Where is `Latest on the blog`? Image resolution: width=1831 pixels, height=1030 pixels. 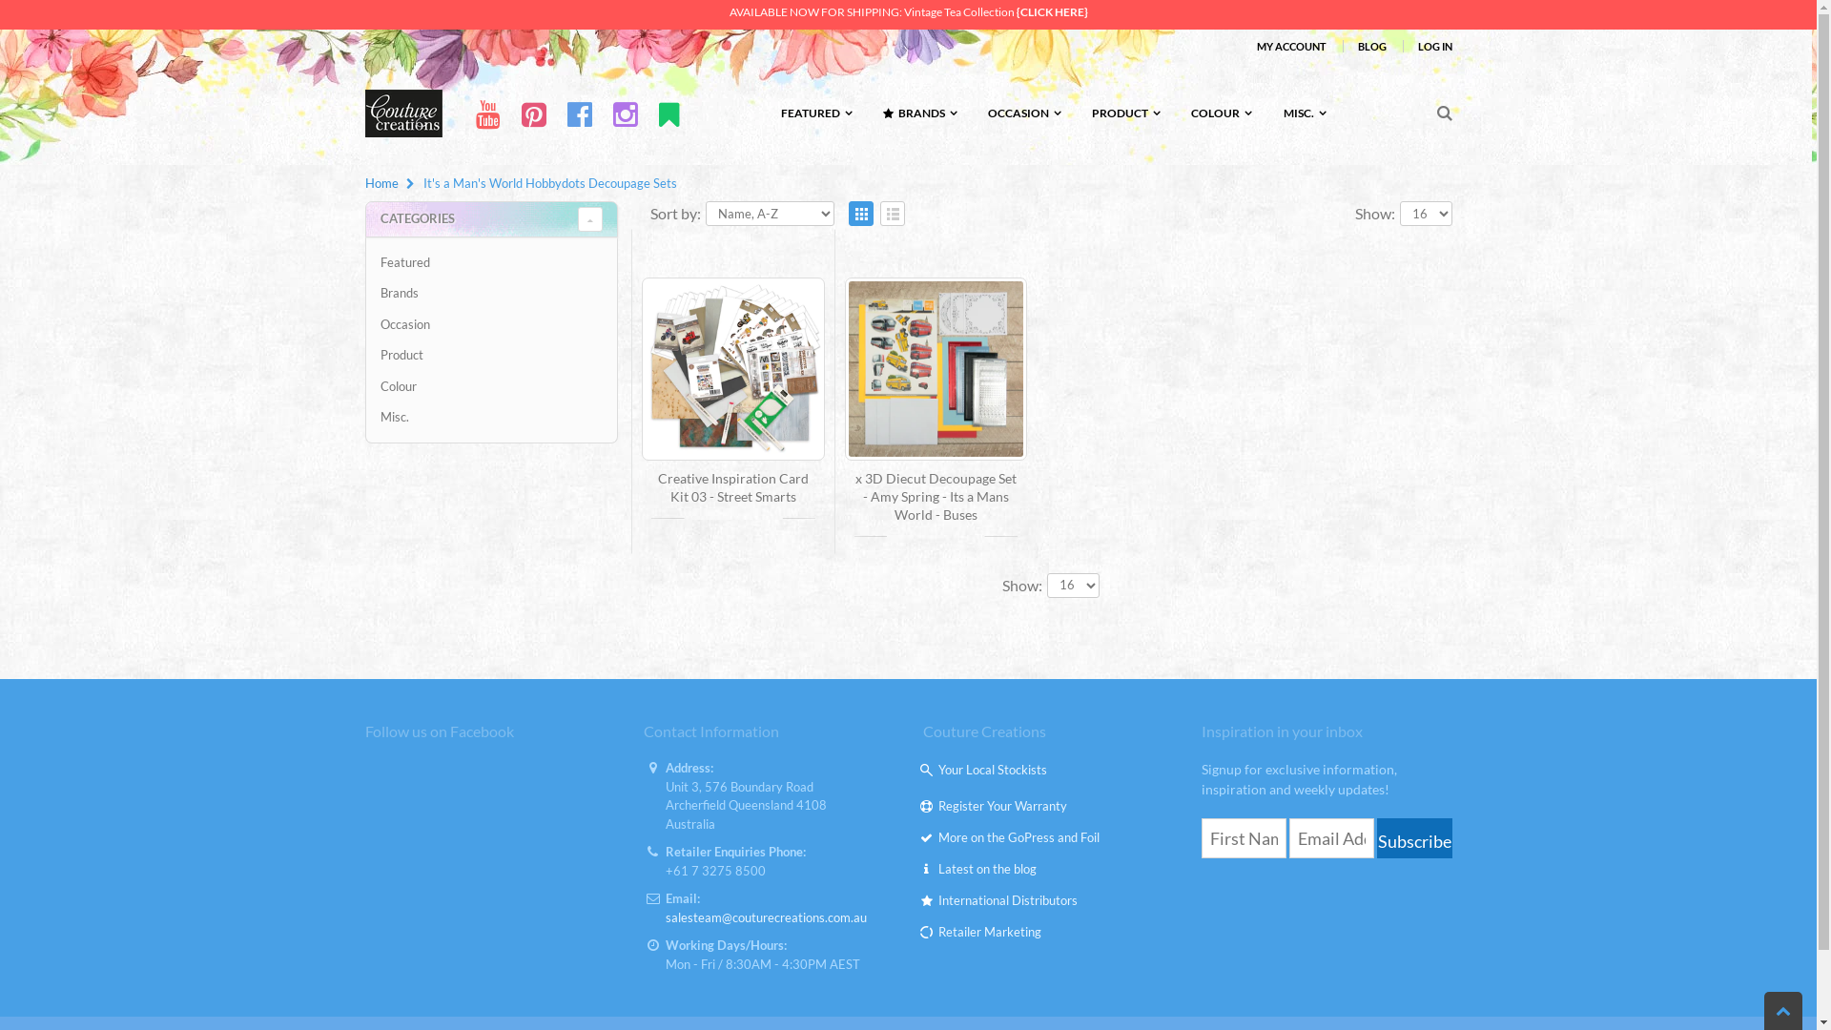
Latest on the blog is located at coordinates (987, 869).